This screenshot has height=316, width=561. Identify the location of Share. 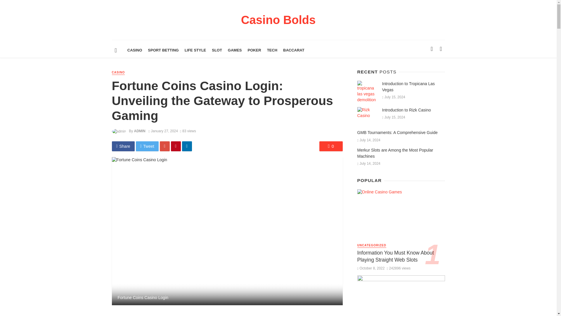
(123, 146).